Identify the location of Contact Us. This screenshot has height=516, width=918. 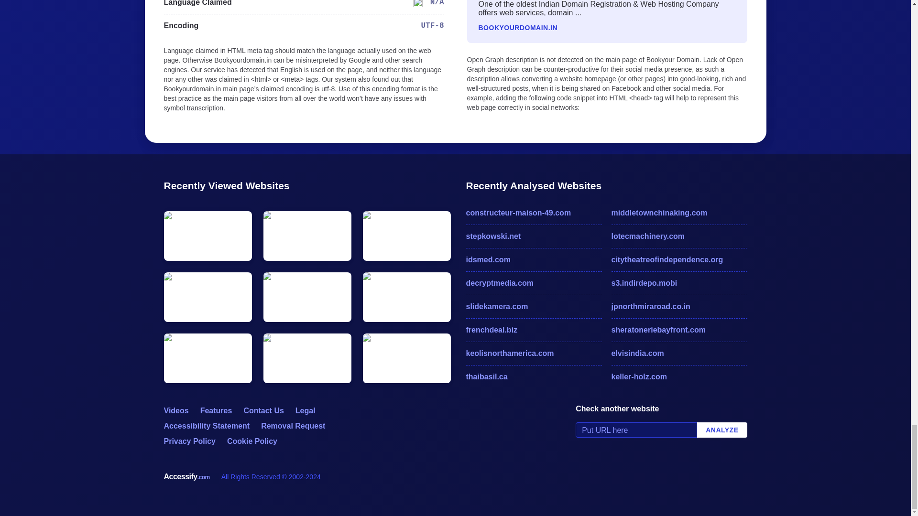
(263, 411).